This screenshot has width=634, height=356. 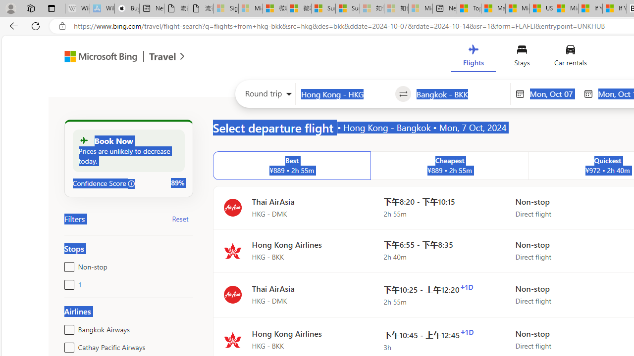 I want to click on 1, so click(x=67, y=283).